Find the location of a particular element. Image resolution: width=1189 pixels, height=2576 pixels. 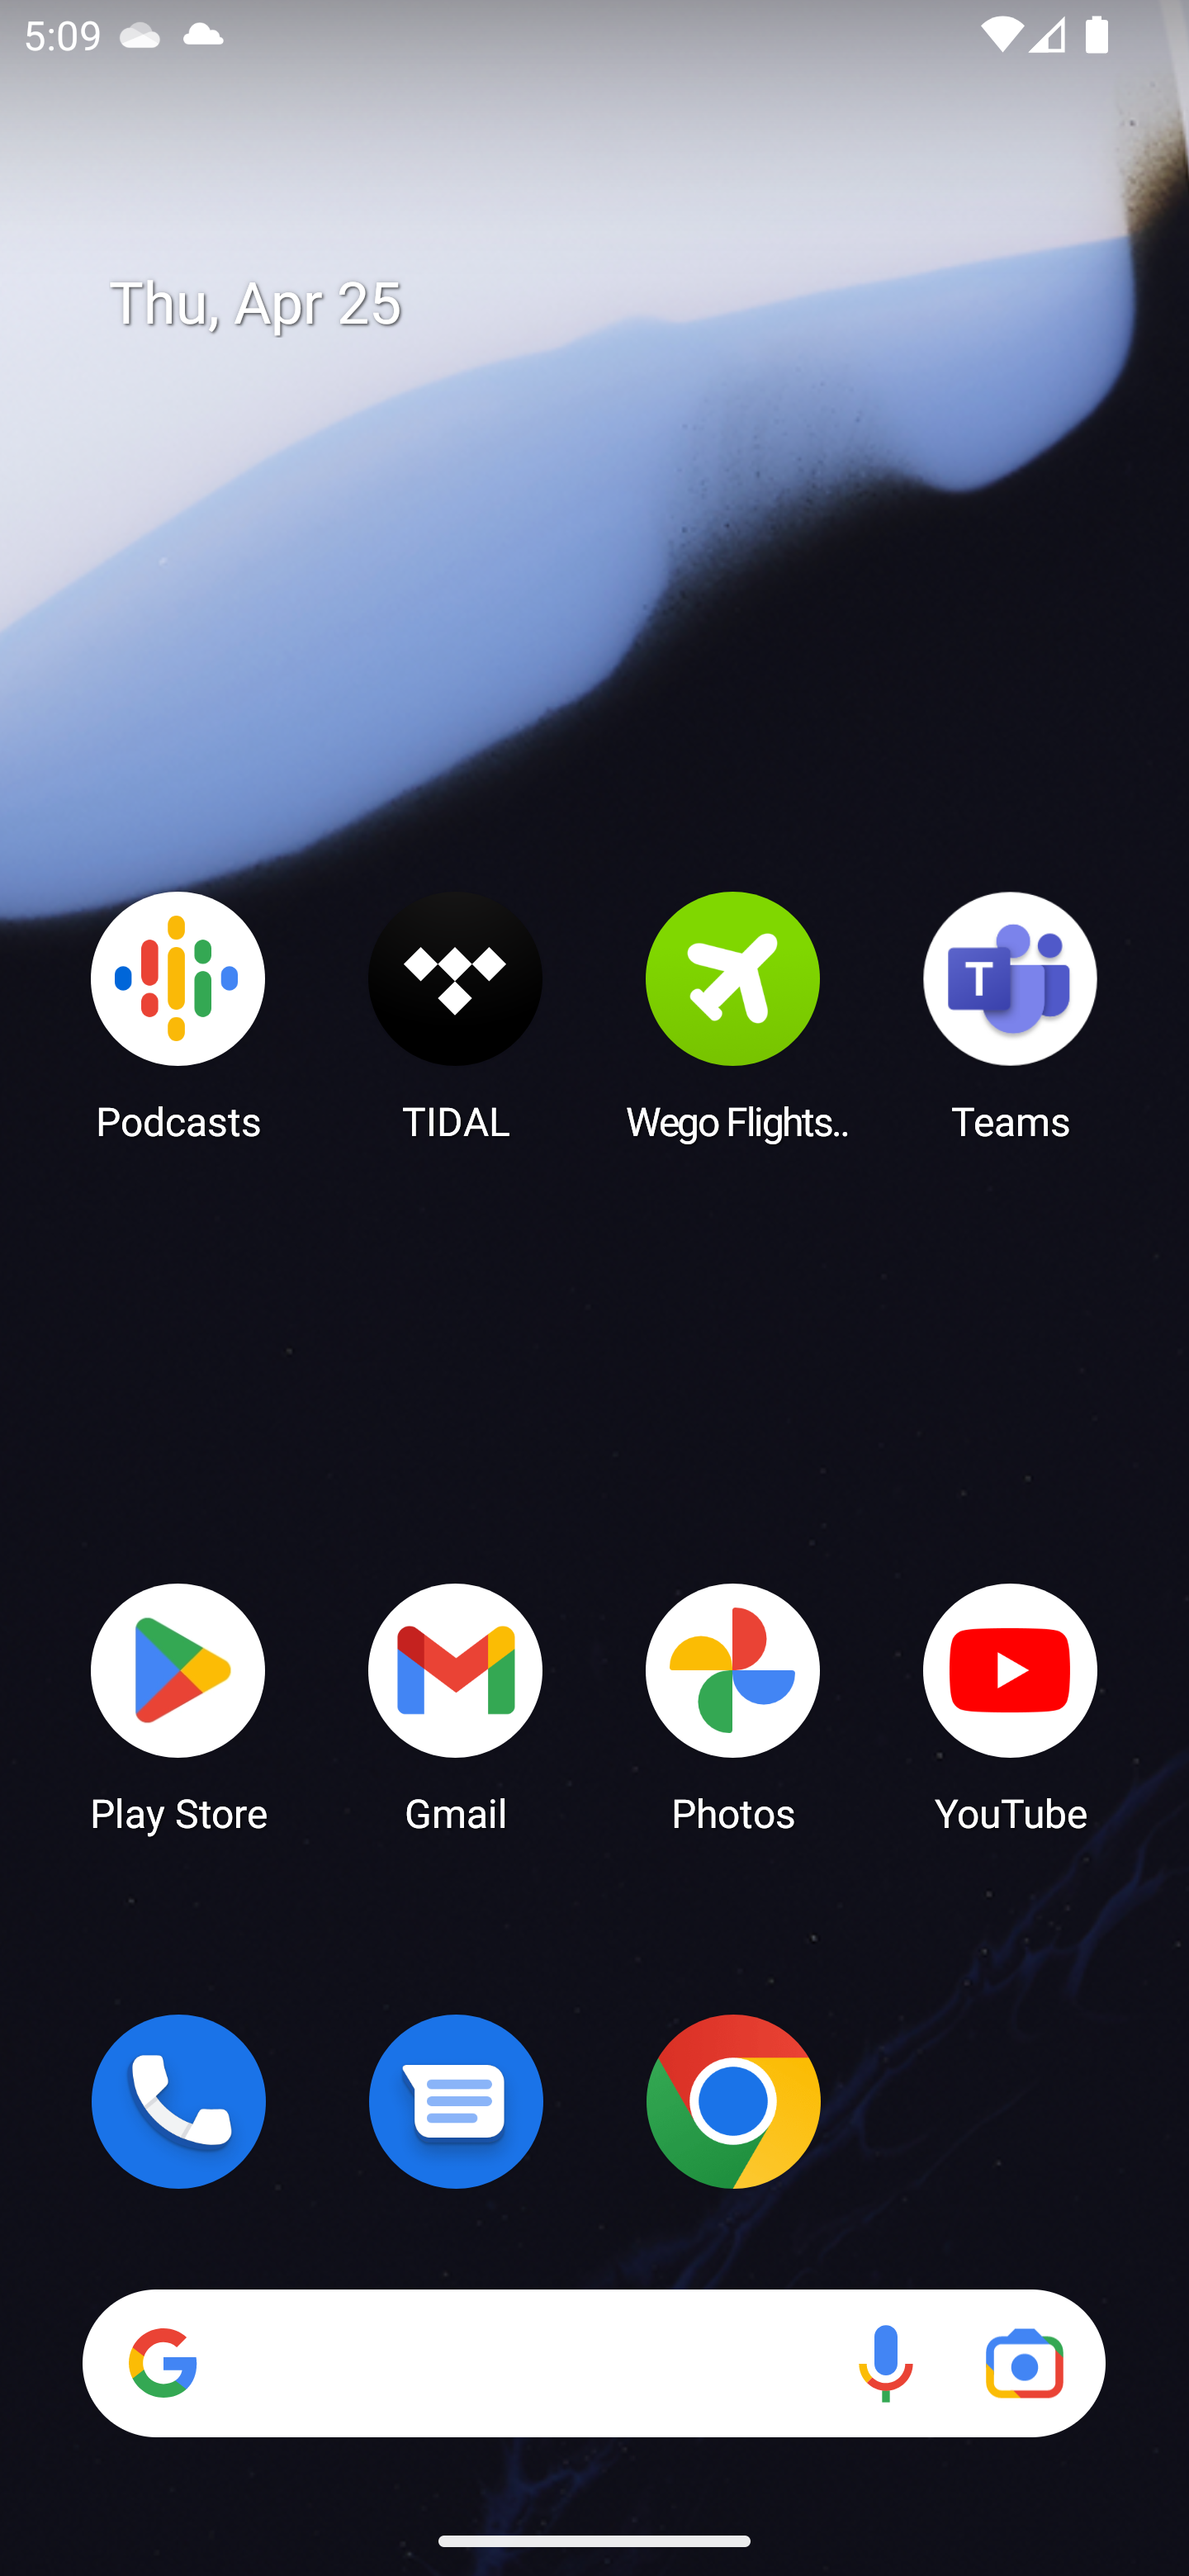

Play Store is located at coordinates (178, 1706).